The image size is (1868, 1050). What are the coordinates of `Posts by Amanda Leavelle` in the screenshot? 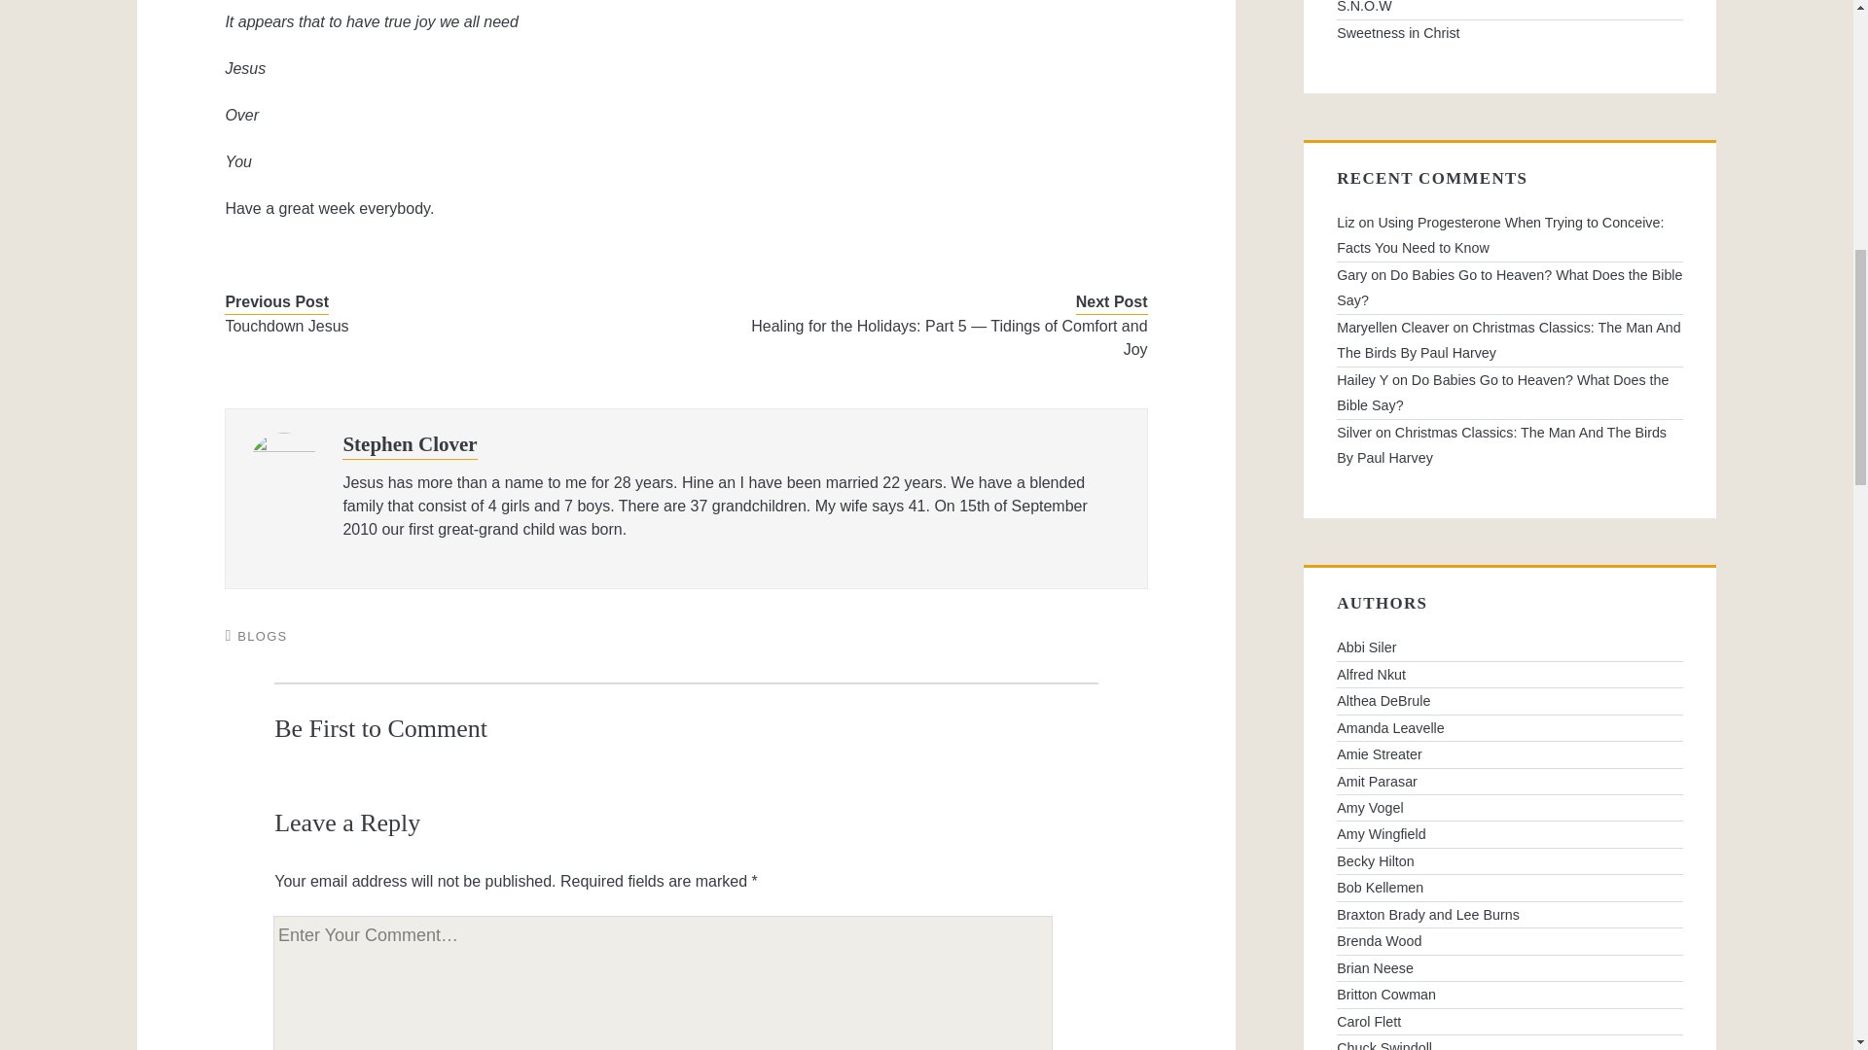 It's located at (1510, 727).